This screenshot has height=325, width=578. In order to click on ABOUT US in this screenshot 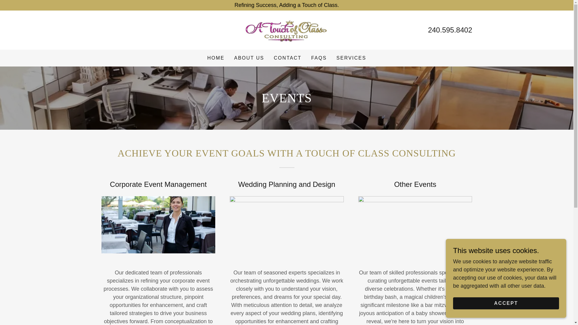, I will do `click(249, 58)`.